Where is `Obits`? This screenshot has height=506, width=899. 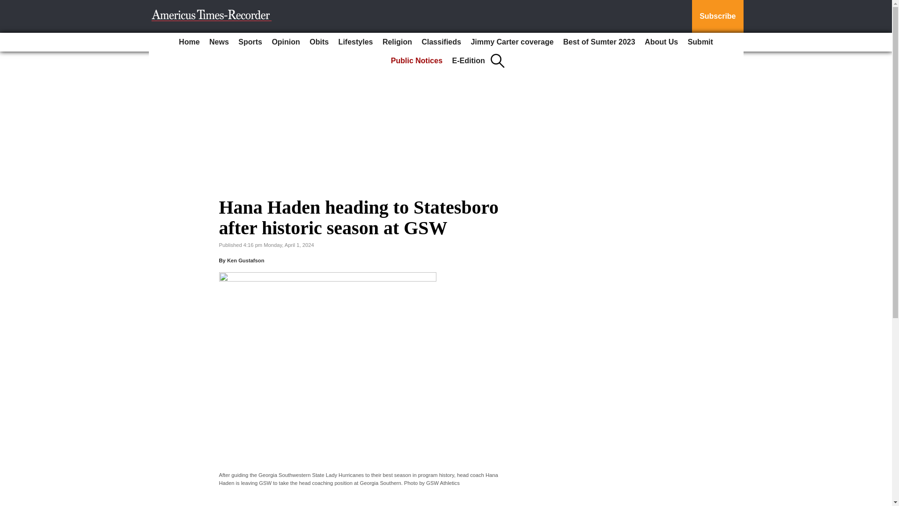
Obits is located at coordinates (319, 42).